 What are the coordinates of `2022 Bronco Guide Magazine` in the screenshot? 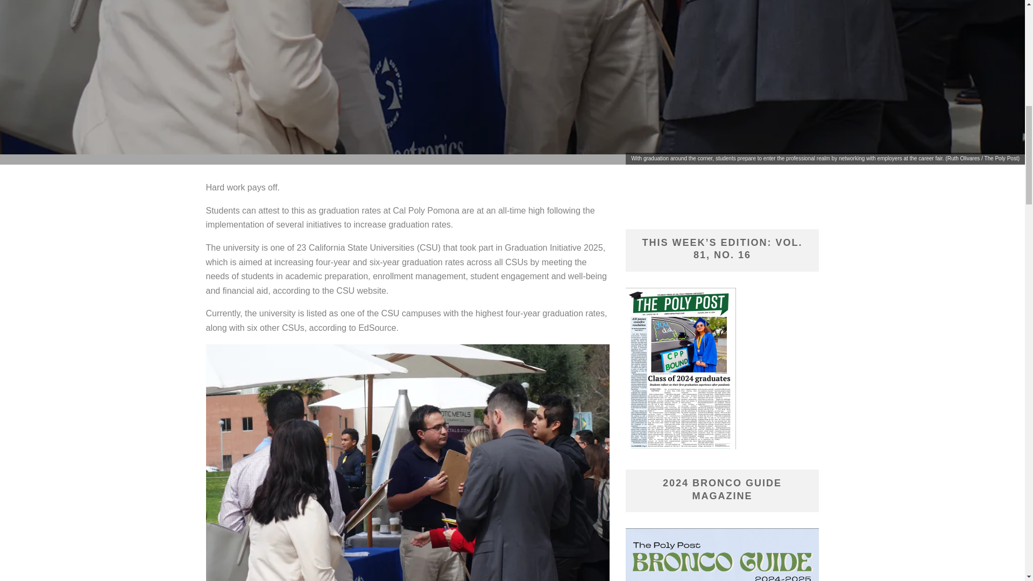 It's located at (722, 554).